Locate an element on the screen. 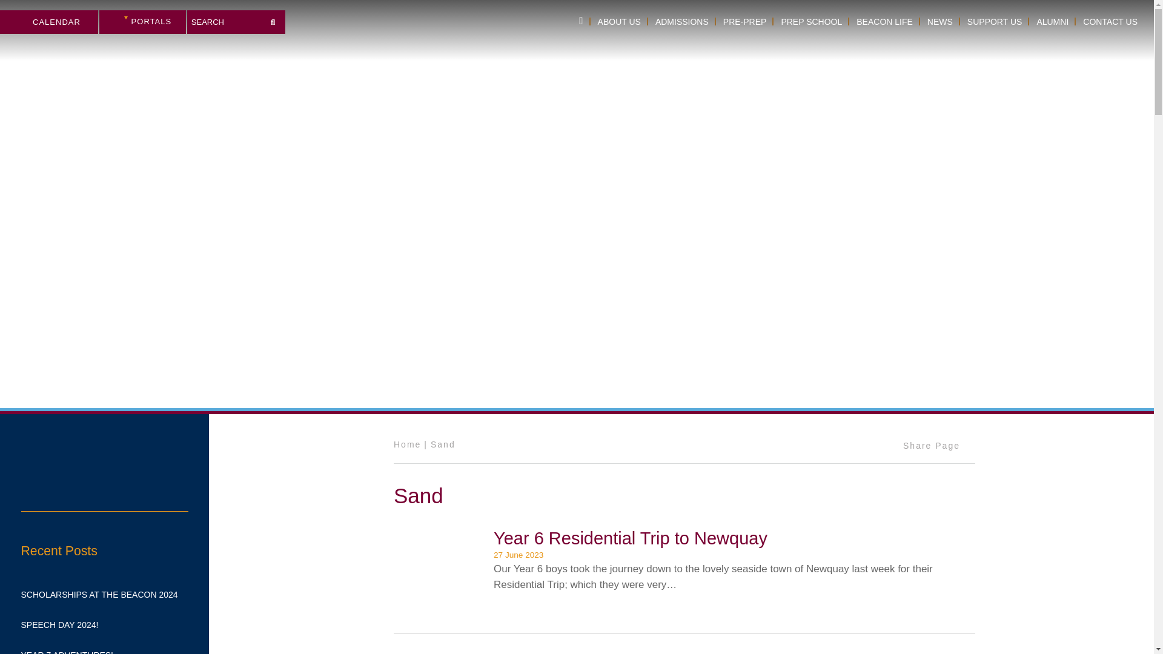 The width and height of the screenshot is (1163, 654). HOME is located at coordinates (580, 22).